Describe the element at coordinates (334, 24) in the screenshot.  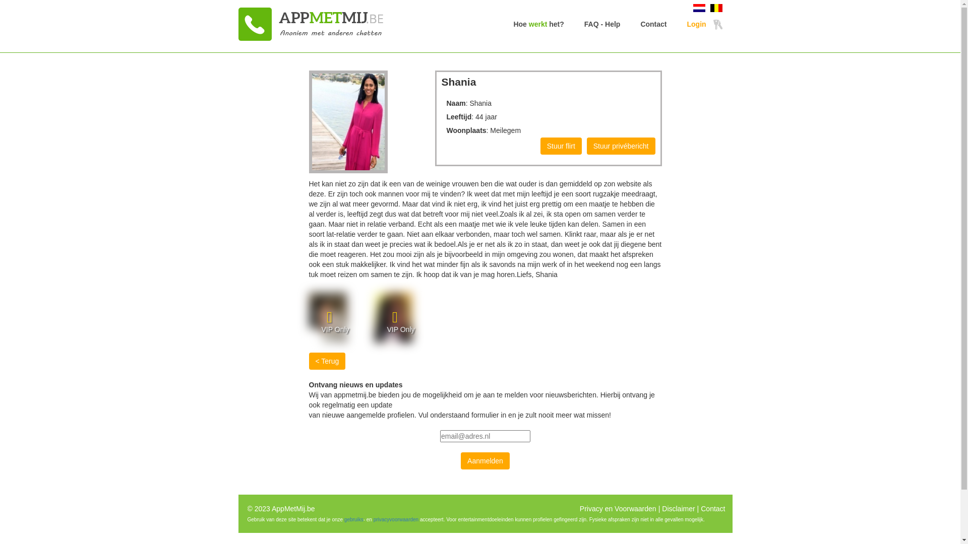
I see `Appmetmij.be` at that location.